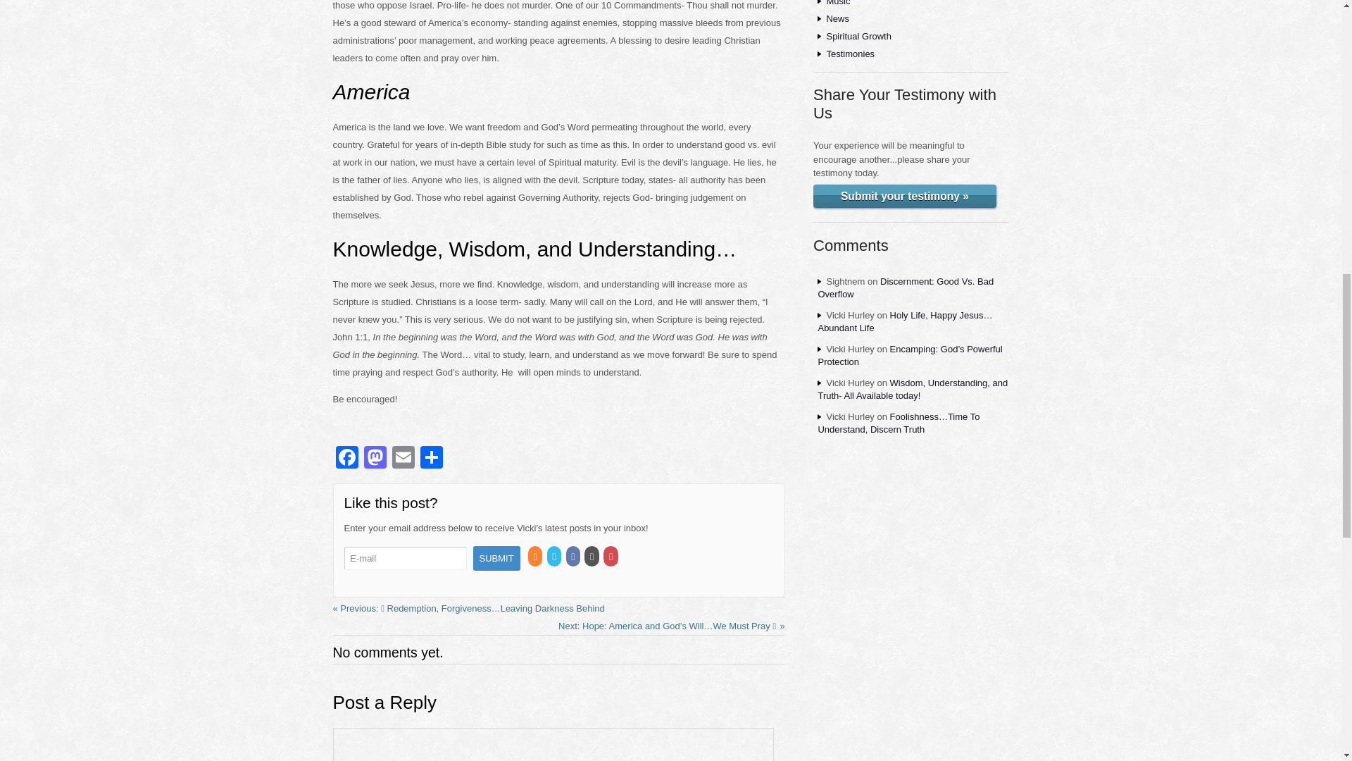  What do you see at coordinates (375, 458) in the screenshot?
I see `Mastodon` at bounding box center [375, 458].